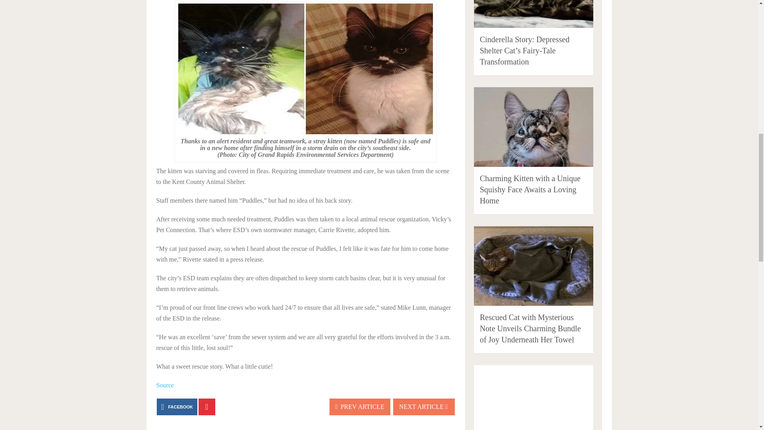  Describe the element at coordinates (164, 385) in the screenshot. I see `Source` at that location.